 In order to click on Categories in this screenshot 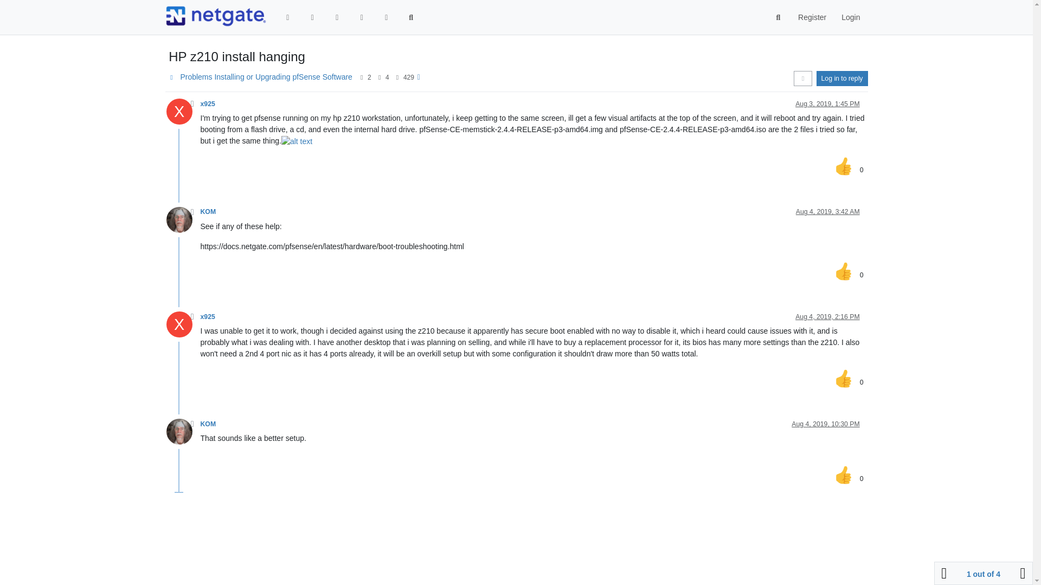, I will do `click(288, 17)`.